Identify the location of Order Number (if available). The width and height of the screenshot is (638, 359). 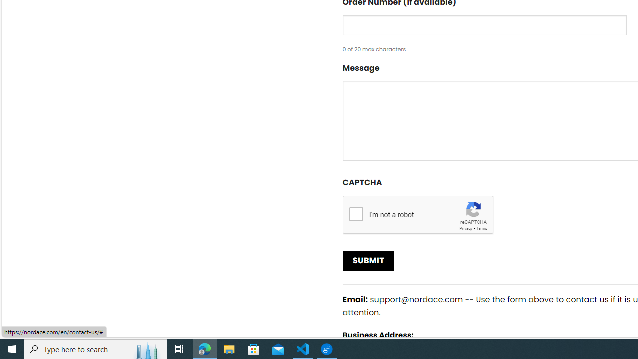
(484, 25).